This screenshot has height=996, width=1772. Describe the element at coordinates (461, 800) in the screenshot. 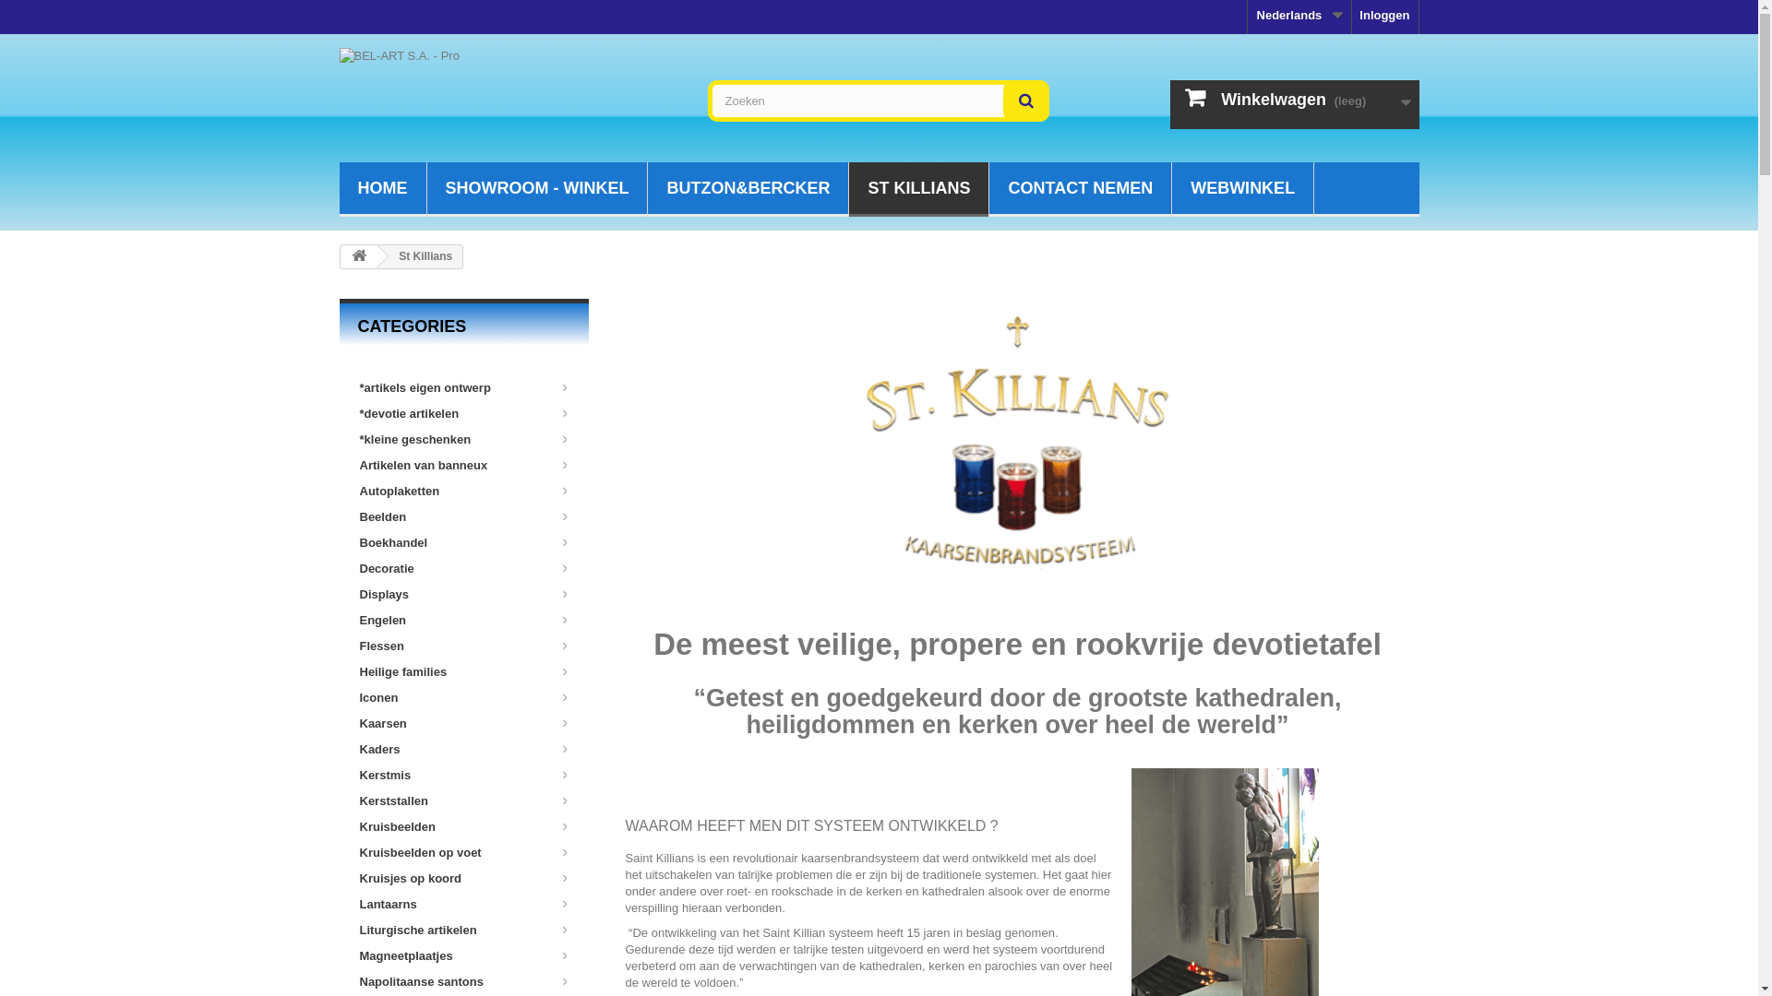

I see `Kerststallen` at that location.